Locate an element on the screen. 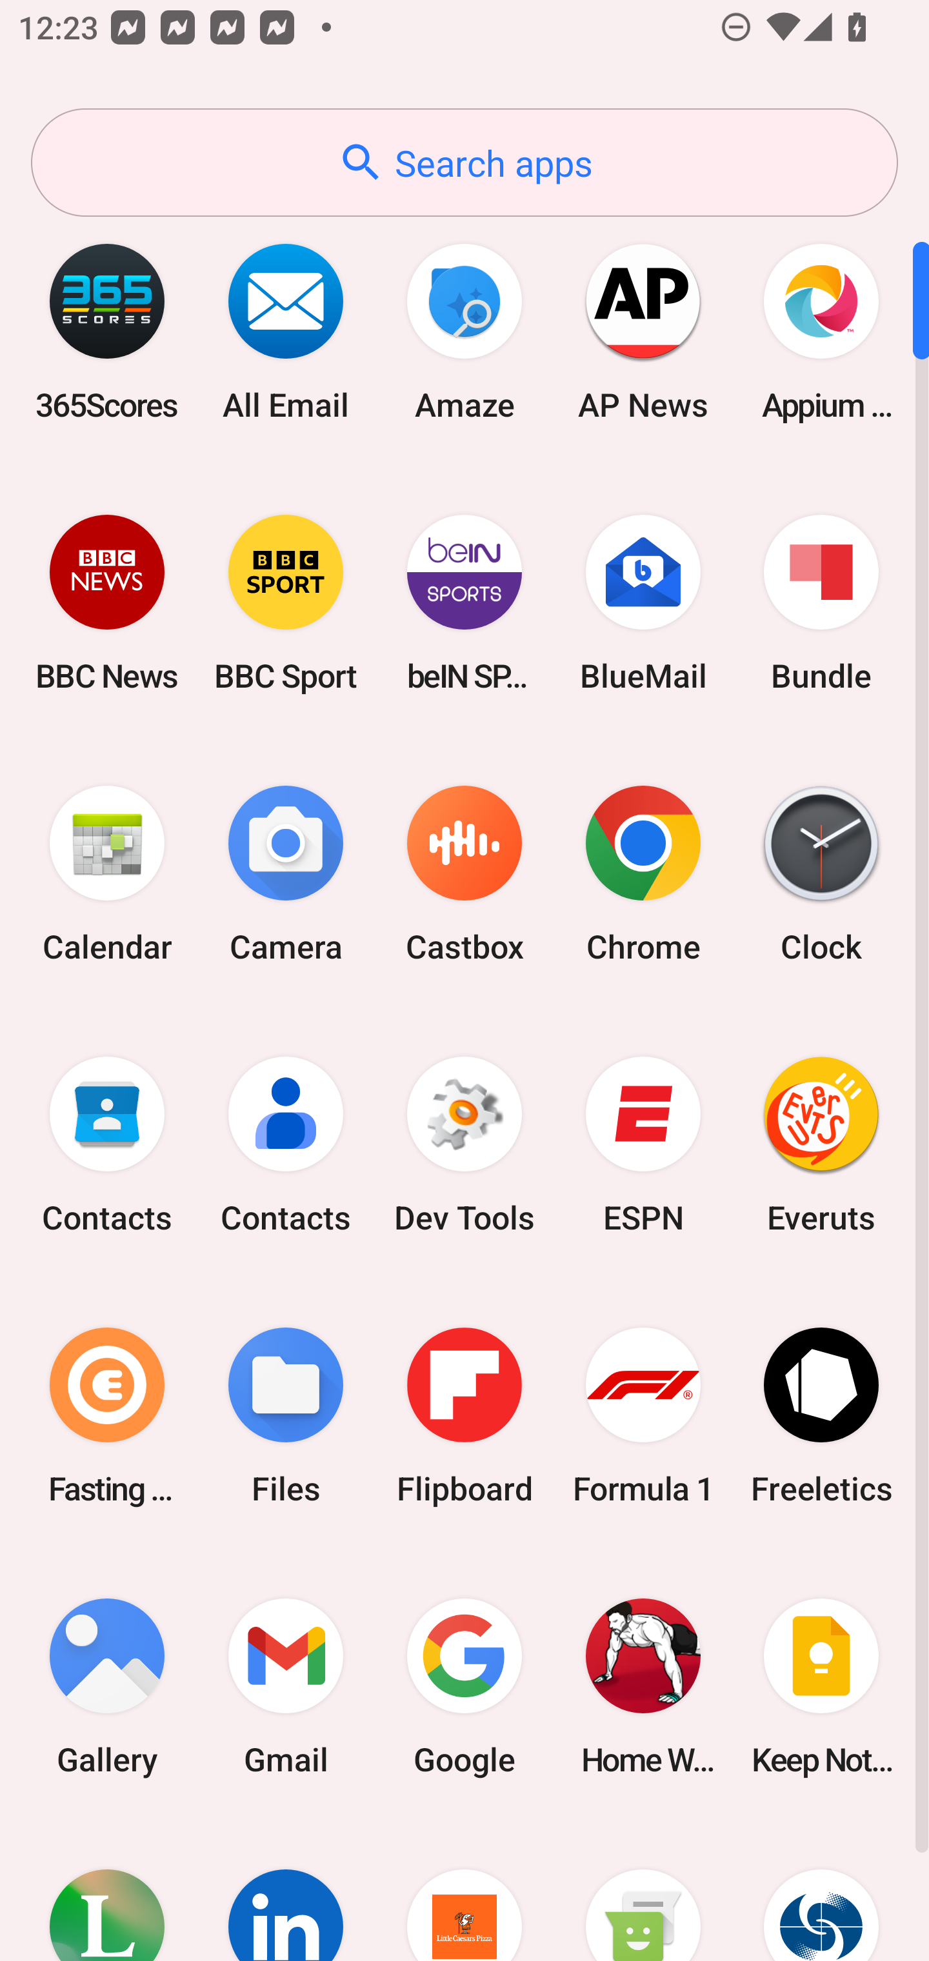  Appium Settings is located at coordinates (821, 332).